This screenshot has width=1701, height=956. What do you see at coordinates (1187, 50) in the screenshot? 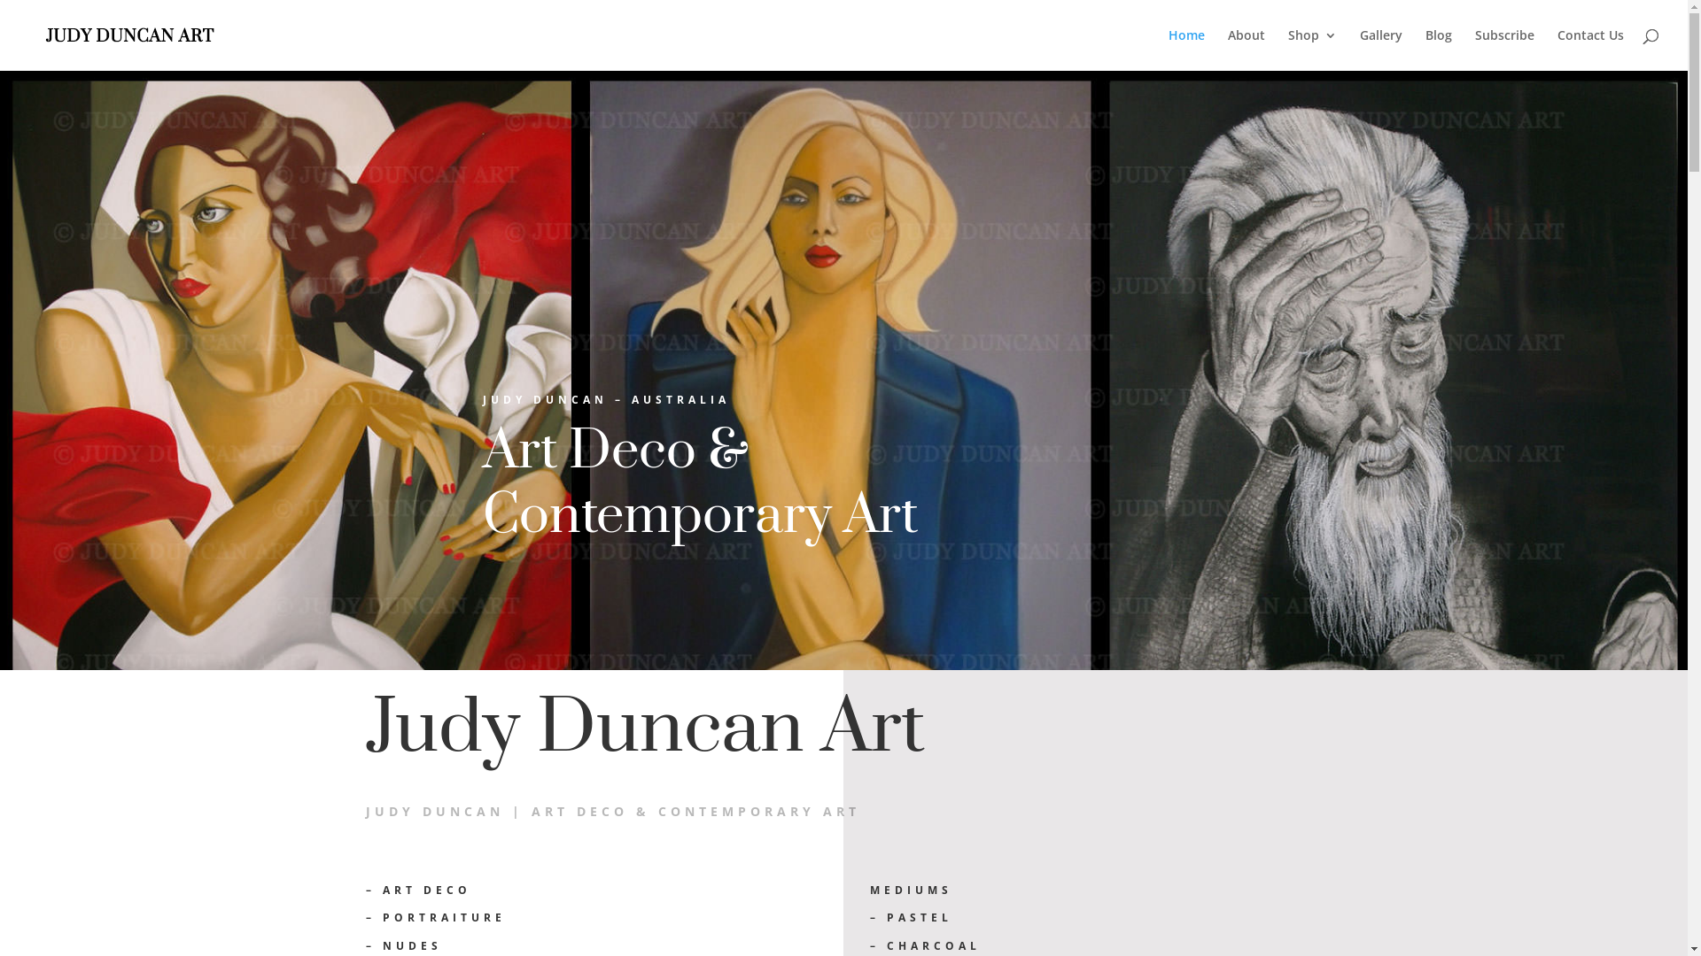
I see `Home` at bounding box center [1187, 50].